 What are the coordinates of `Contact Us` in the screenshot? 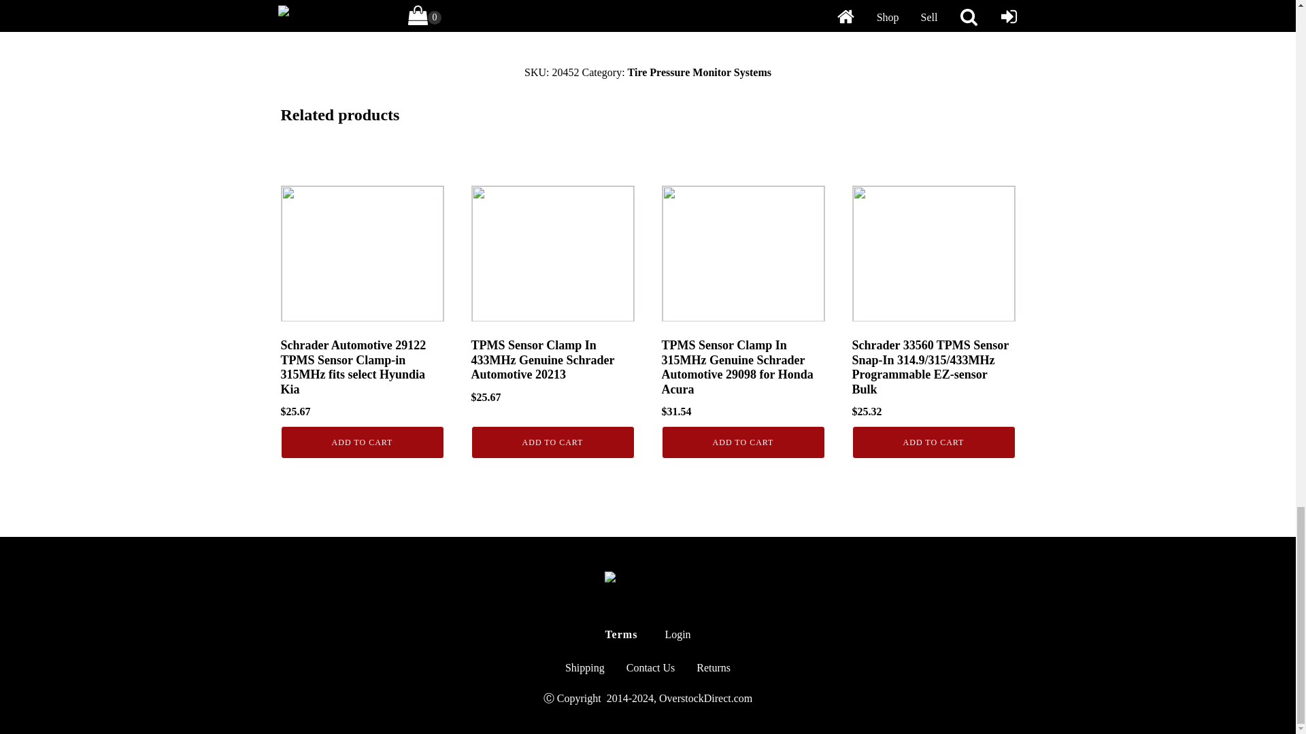 It's located at (650, 668).